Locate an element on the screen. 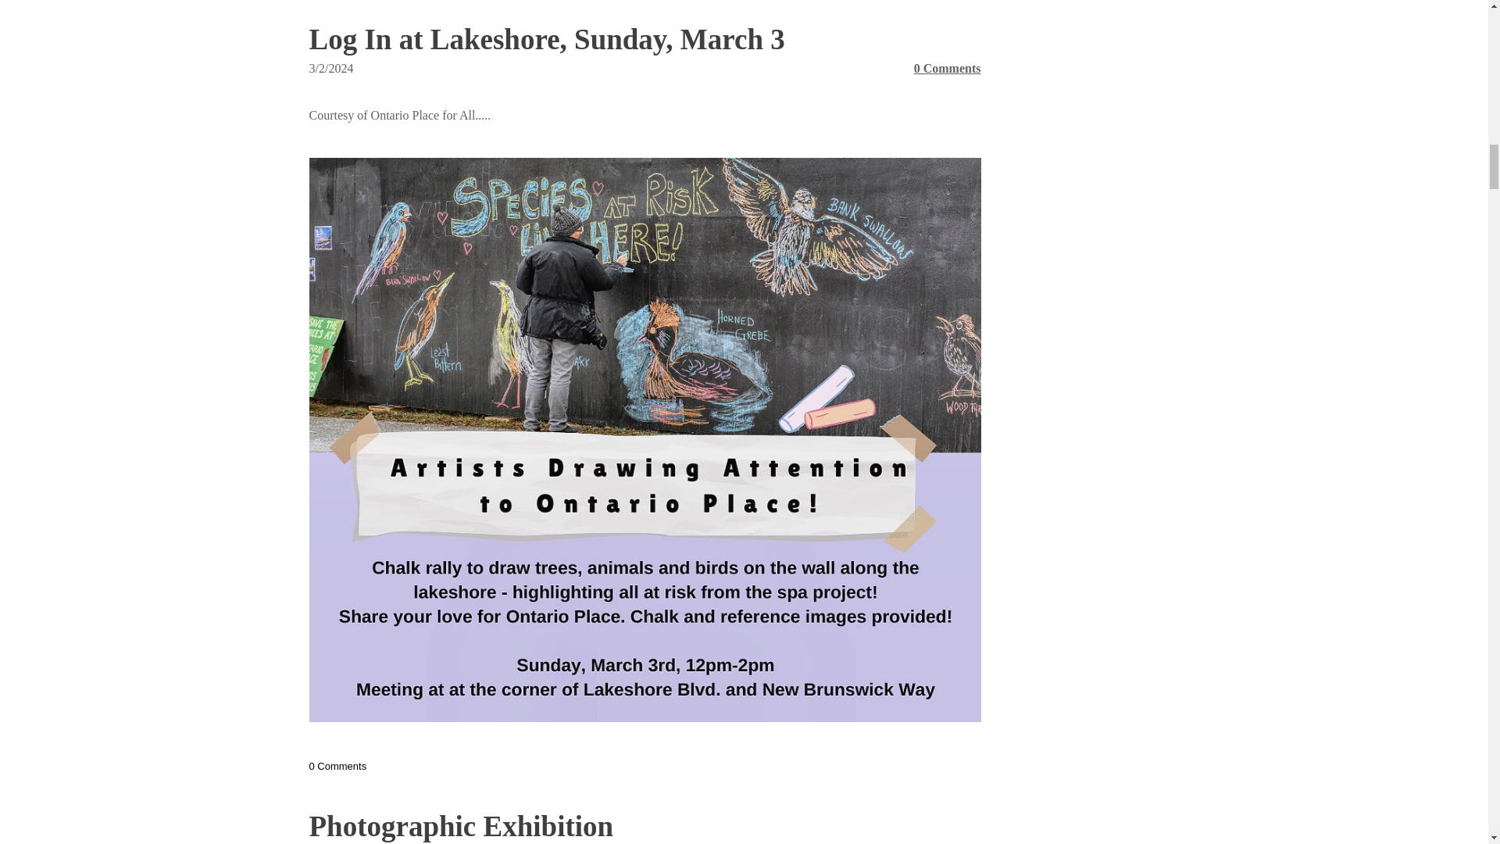 The height and width of the screenshot is (844, 1500). 0 Comments is located at coordinates (947, 68).